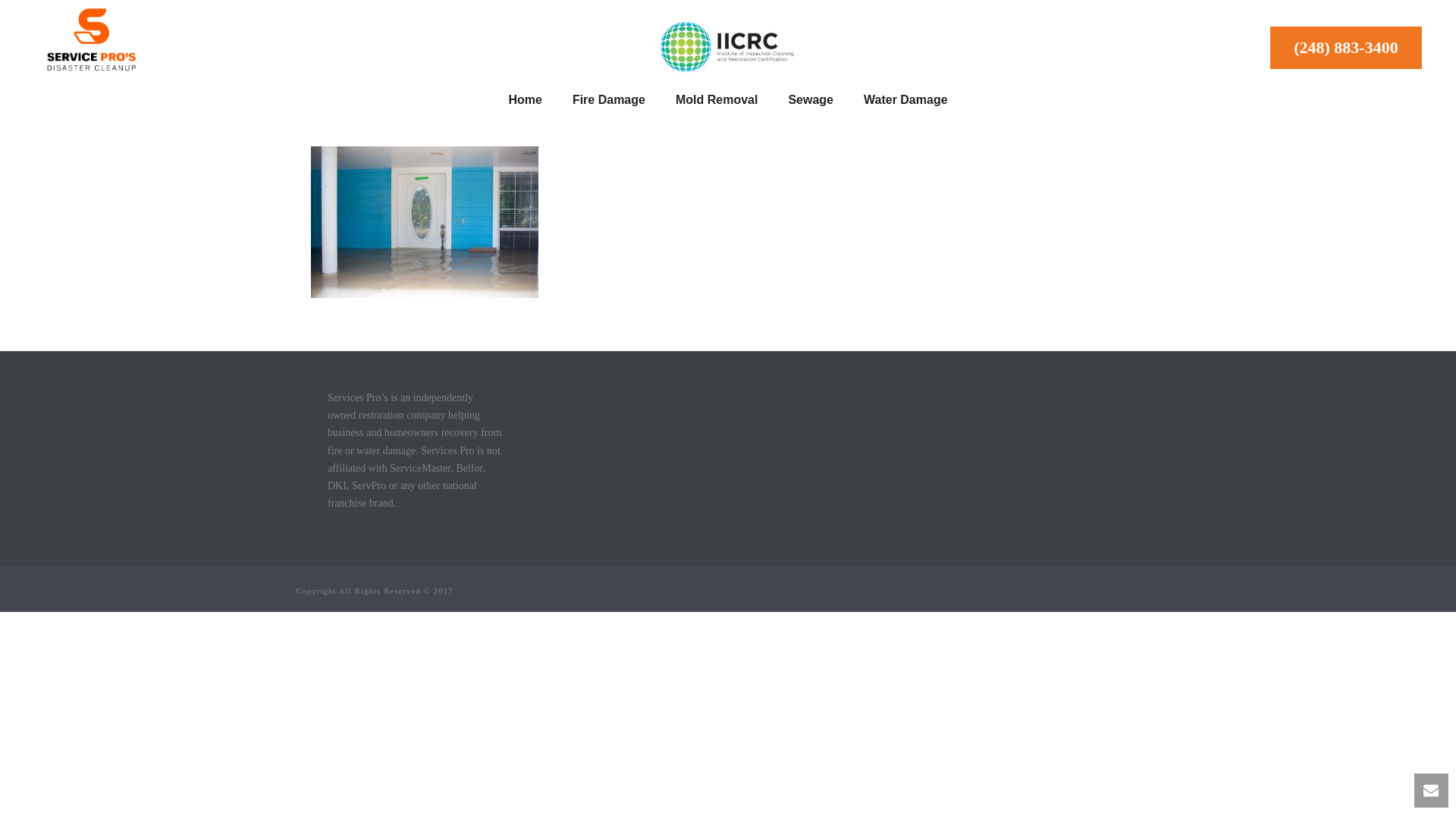 The height and width of the screenshot is (819, 1456). I want to click on Disaster Cleanup Pros, so click(91, 40).